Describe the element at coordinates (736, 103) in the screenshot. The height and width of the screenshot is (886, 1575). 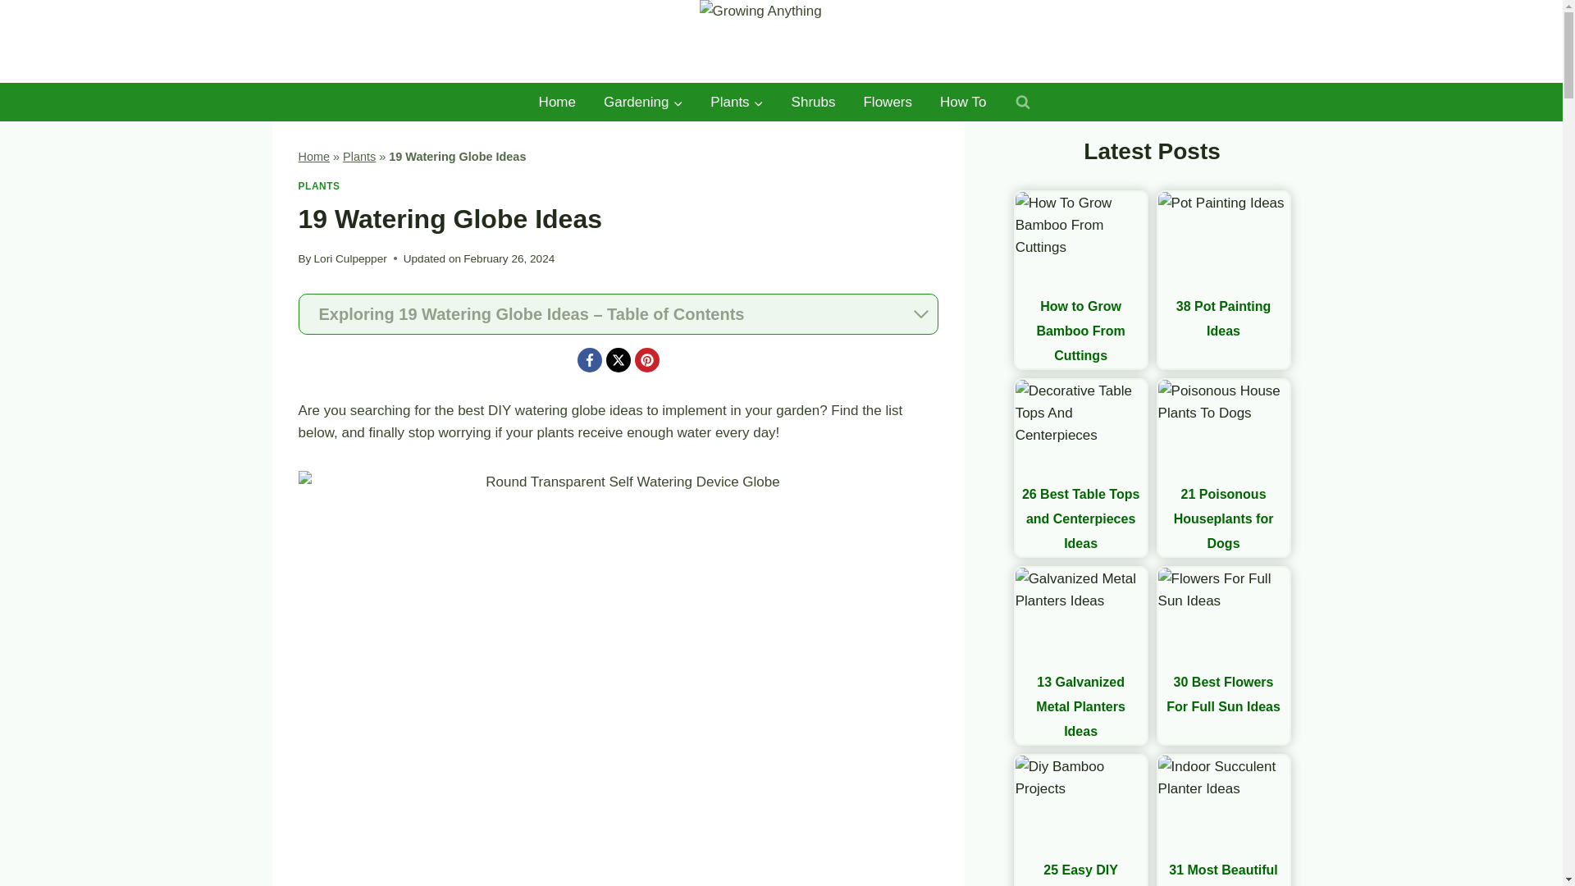
I see `Plants` at that location.